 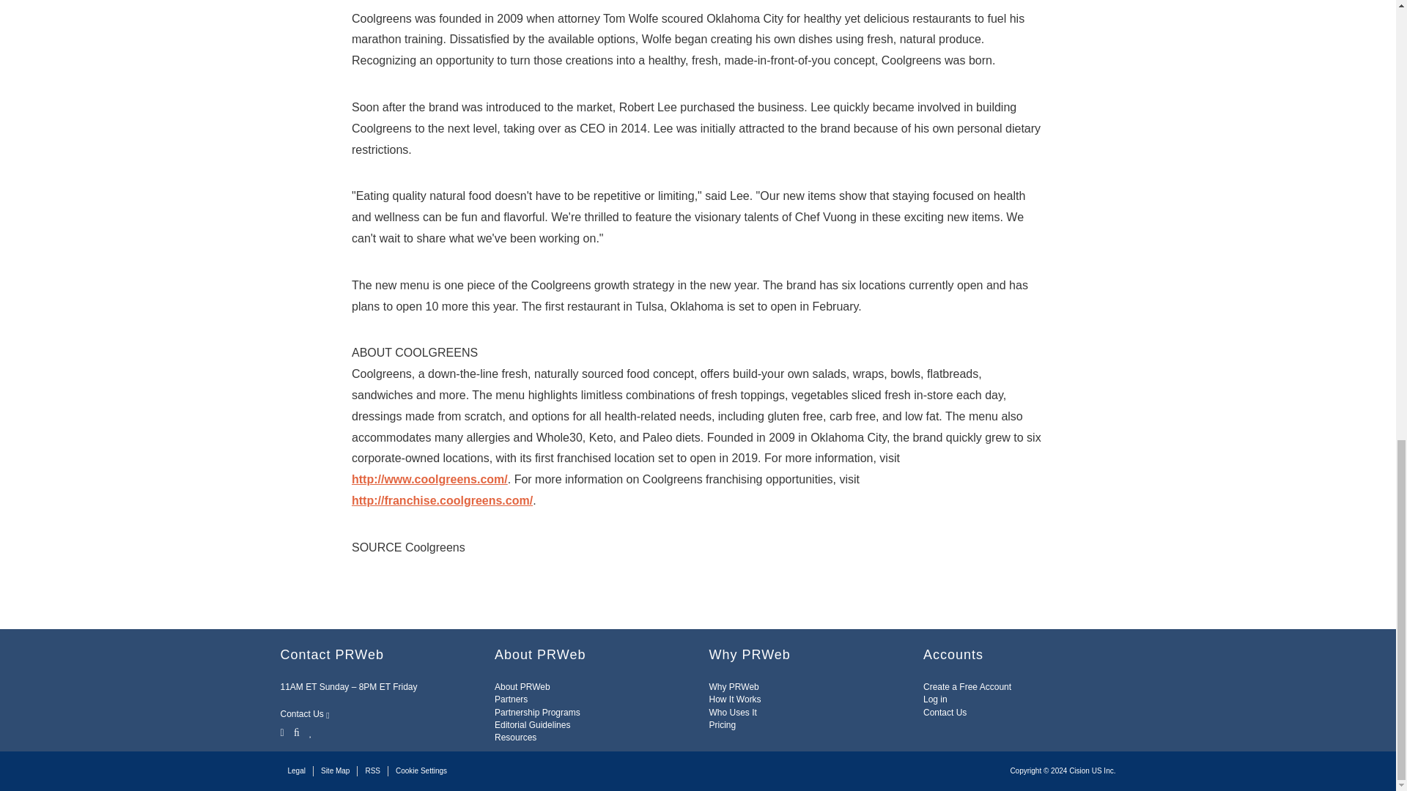 What do you see at coordinates (537, 712) in the screenshot?
I see `Partnership Programs` at bounding box center [537, 712].